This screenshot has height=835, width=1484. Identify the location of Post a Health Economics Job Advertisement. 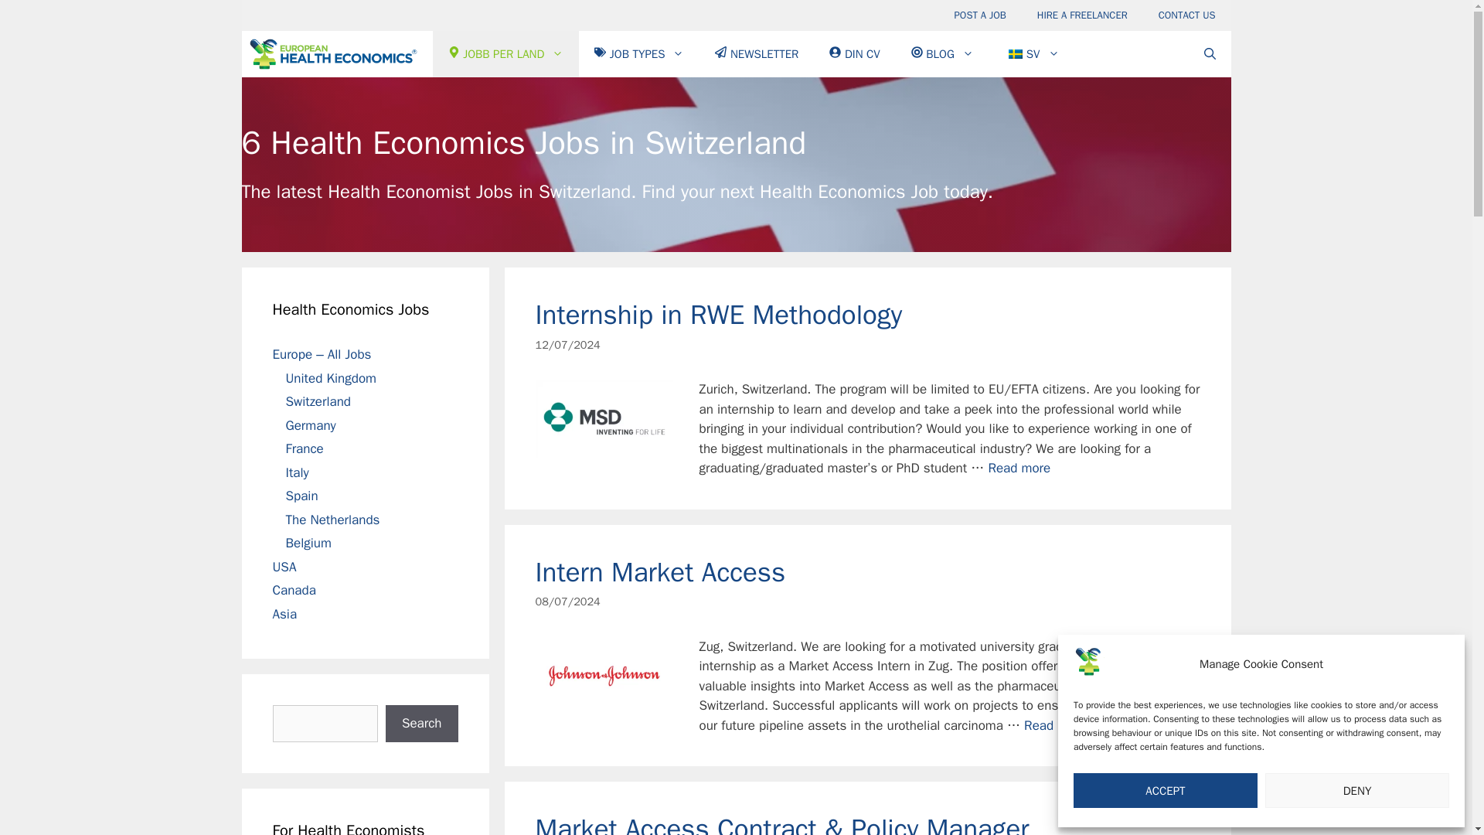
(980, 15).